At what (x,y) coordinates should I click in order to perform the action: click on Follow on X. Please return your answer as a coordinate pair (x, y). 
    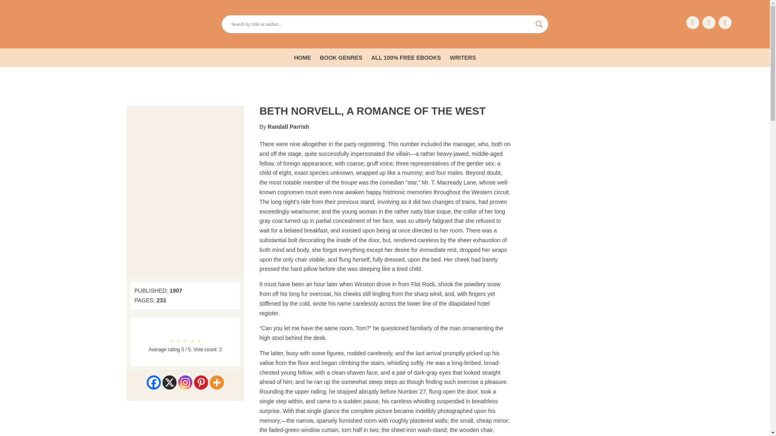
    Looking at the image, I should click on (709, 23).